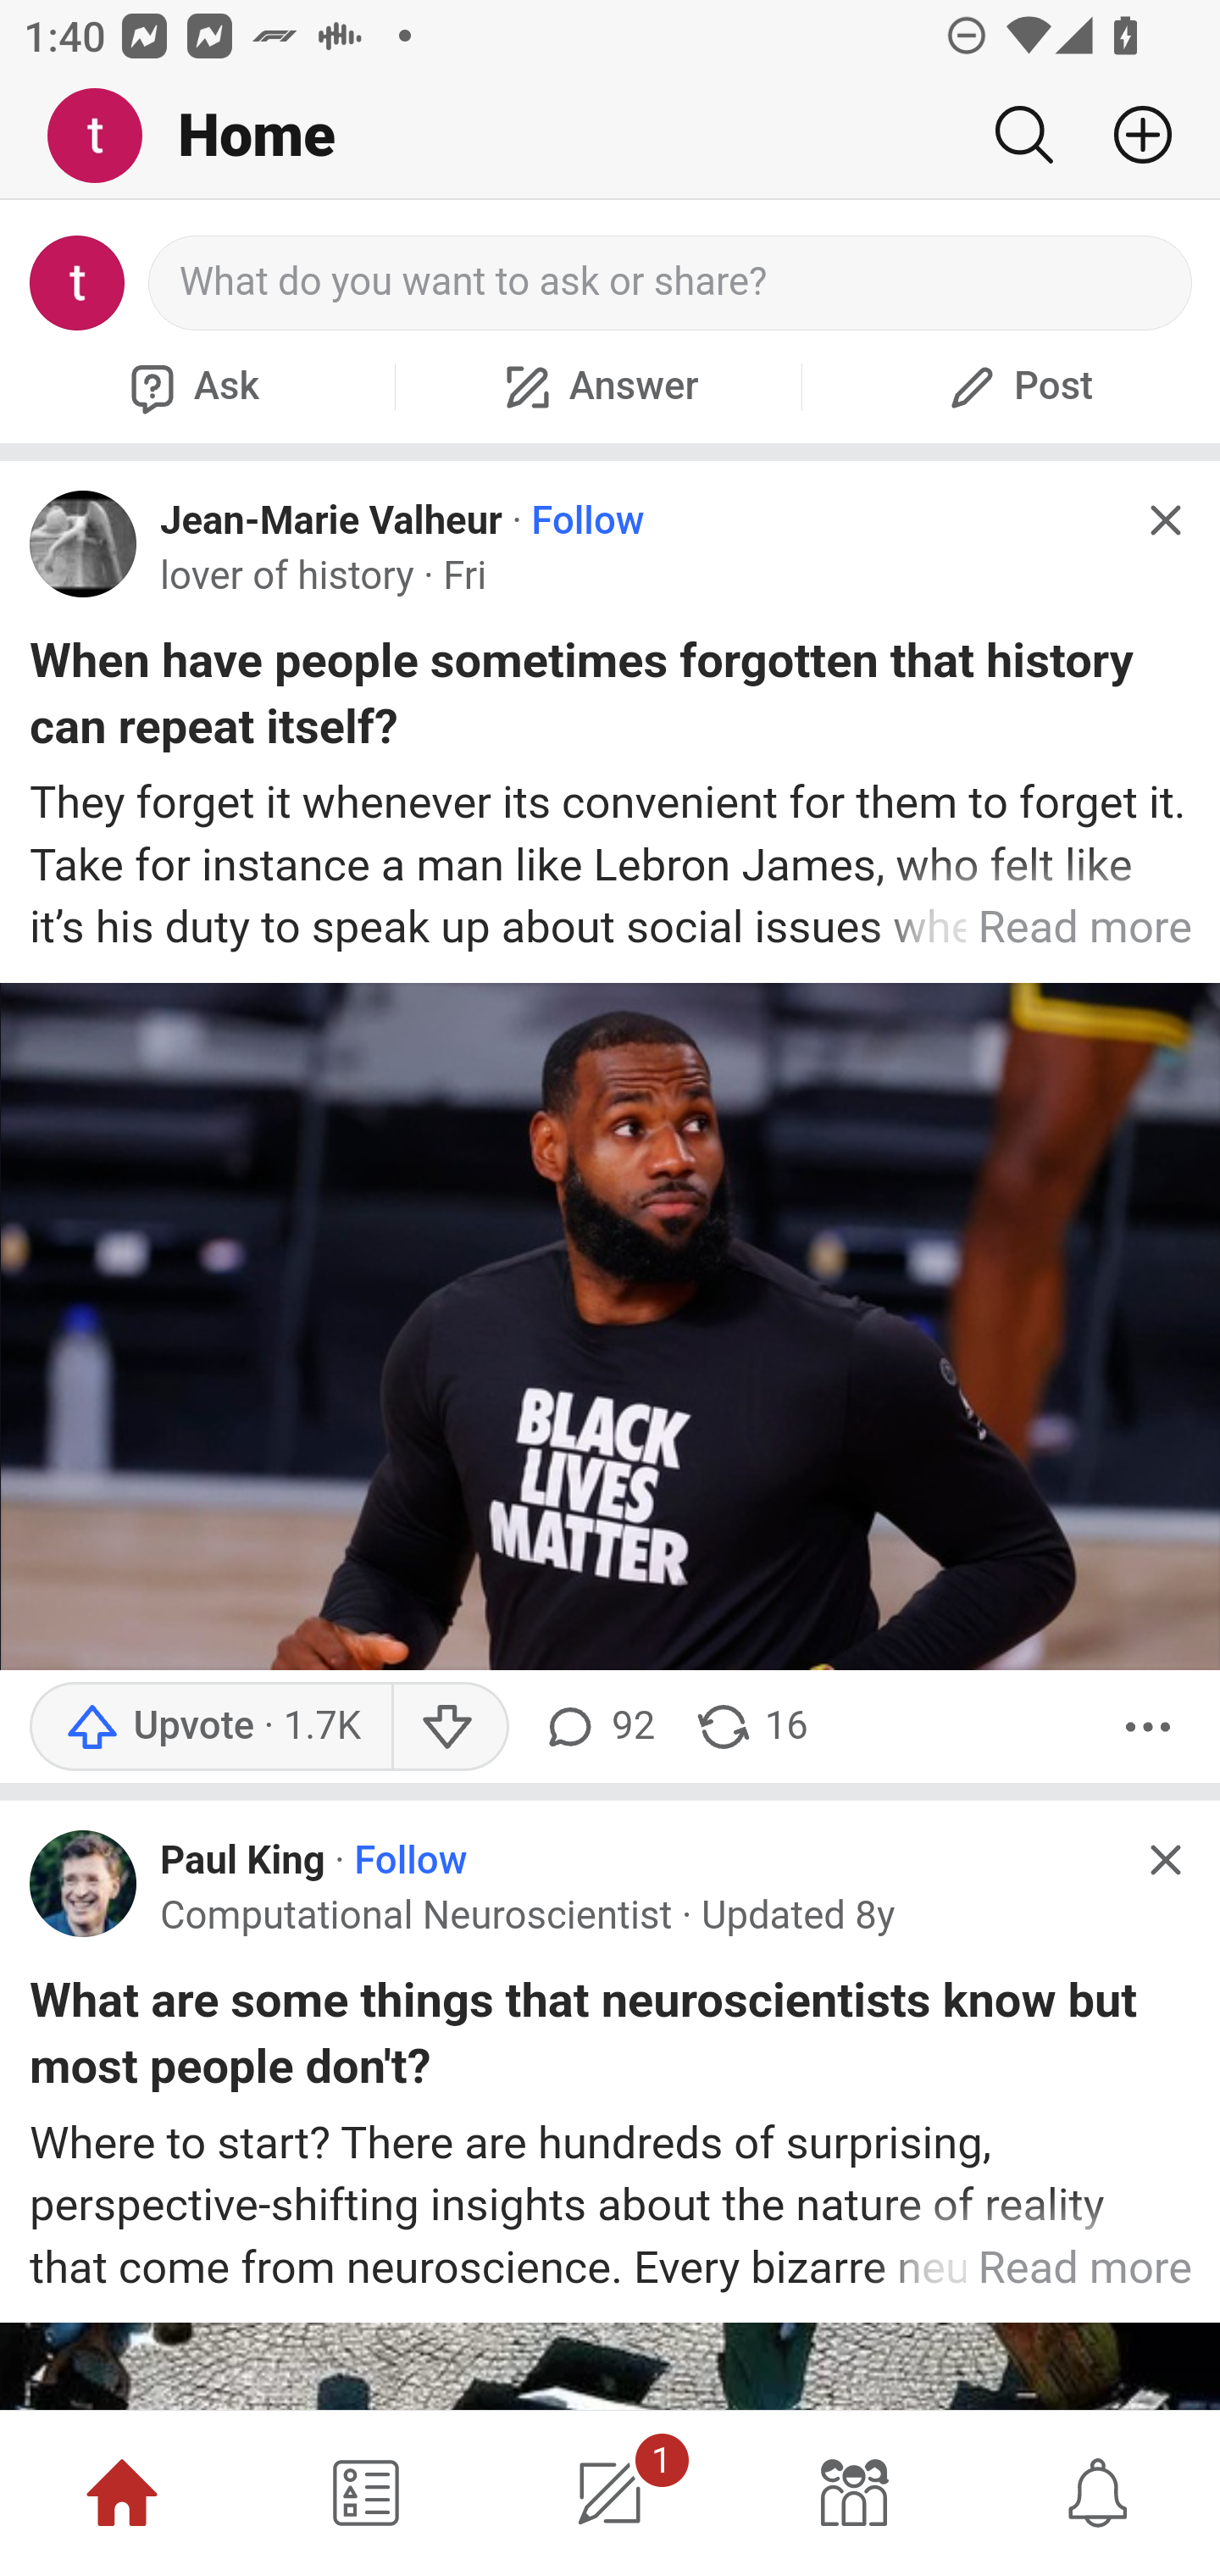 This screenshot has height=2576, width=1220. What do you see at coordinates (84, 1883) in the screenshot?
I see `Profile photo for Paul King` at bounding box center [84, 1883].